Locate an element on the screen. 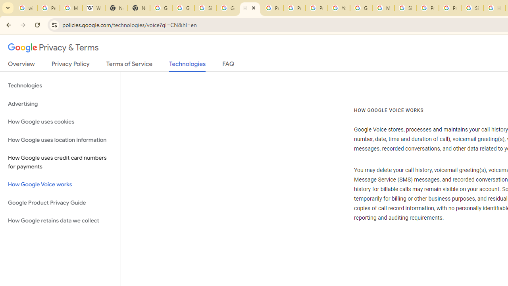 The height and width of the screenshot is (286, 508). Google Account Help is located at coordinates (361, 8).